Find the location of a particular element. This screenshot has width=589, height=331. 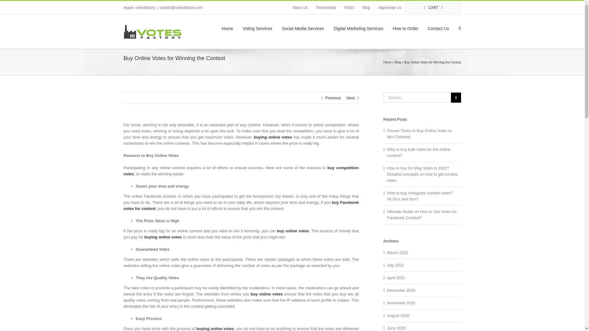

Buying Online Votes is located at coordinates (272, 137).